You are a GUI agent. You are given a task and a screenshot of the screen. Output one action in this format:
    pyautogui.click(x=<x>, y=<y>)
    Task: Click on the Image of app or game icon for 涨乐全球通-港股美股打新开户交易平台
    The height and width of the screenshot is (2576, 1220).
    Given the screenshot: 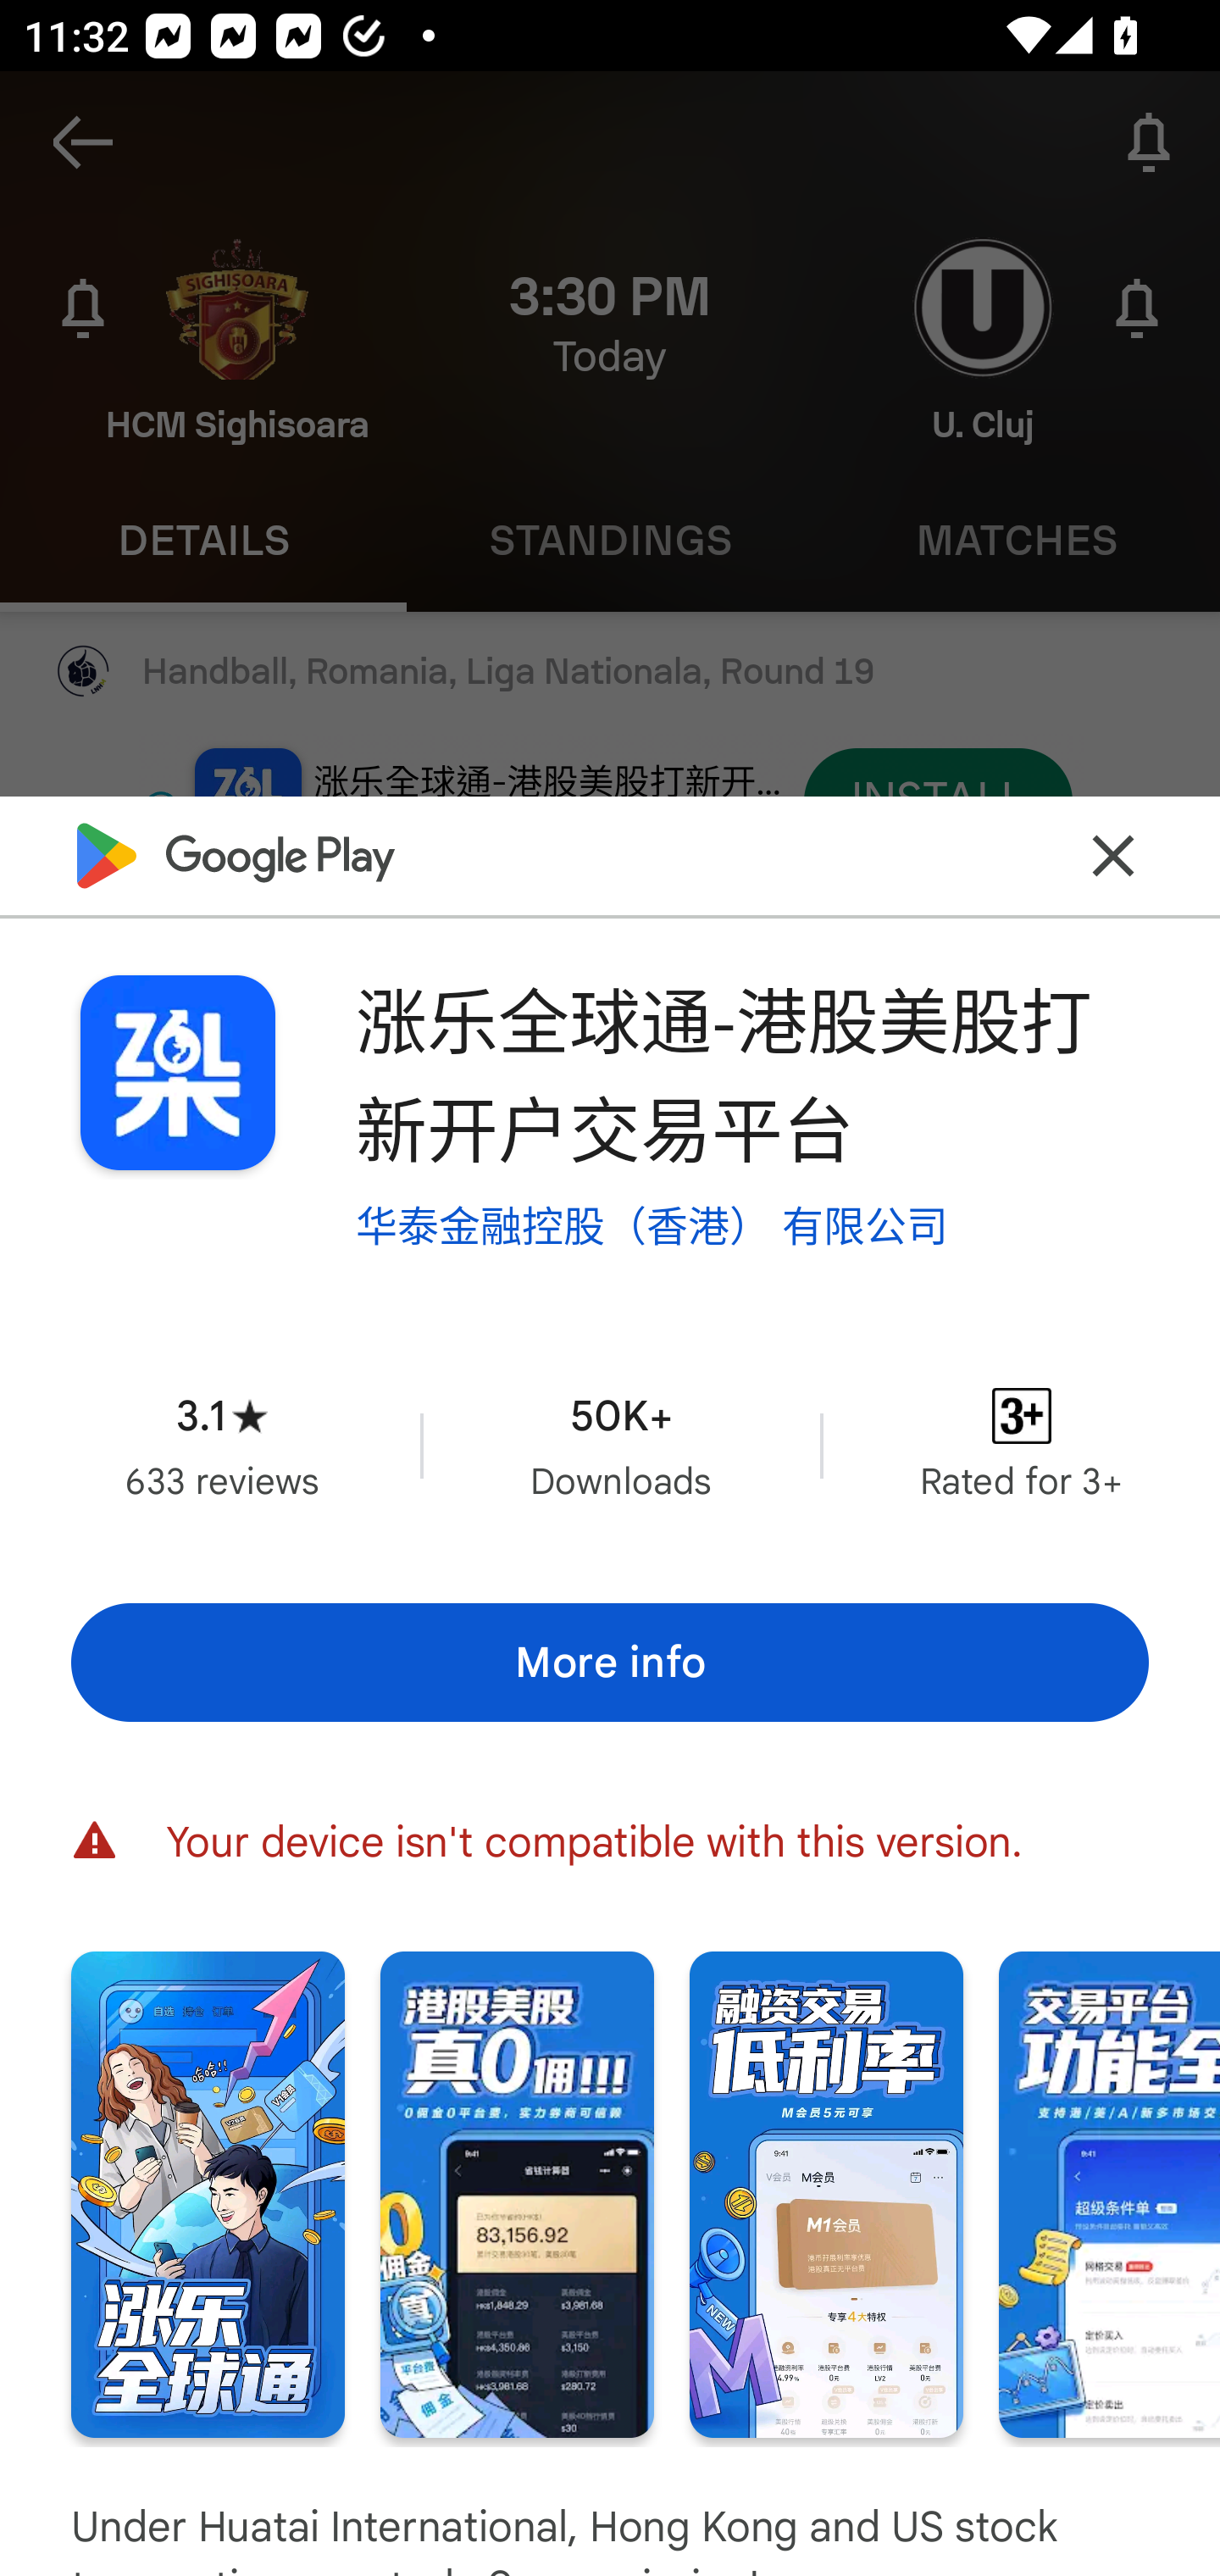 What is the action you would take?
    pyautogui.click(x=177, y=1073)
    